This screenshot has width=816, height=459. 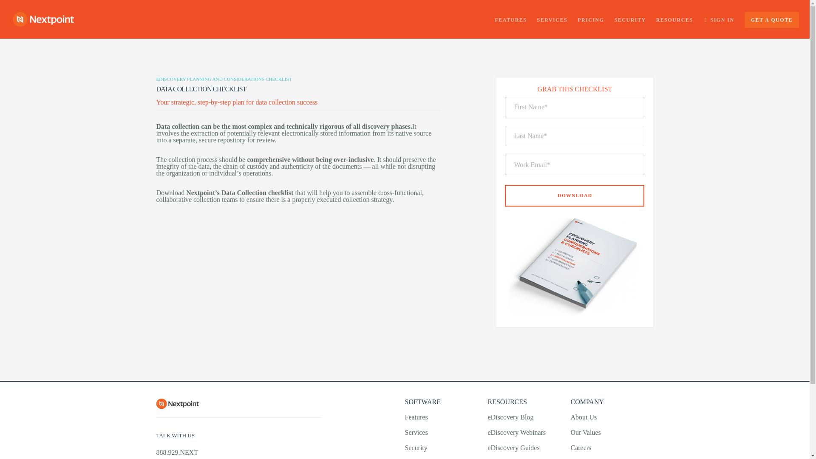 I want to click on SERVICES, so click(x=547, y=19).